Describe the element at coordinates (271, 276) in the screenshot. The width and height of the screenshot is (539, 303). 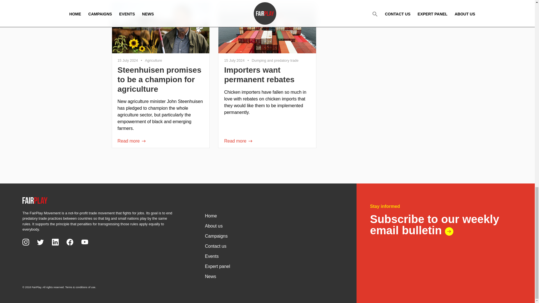
I see `News` at that location.